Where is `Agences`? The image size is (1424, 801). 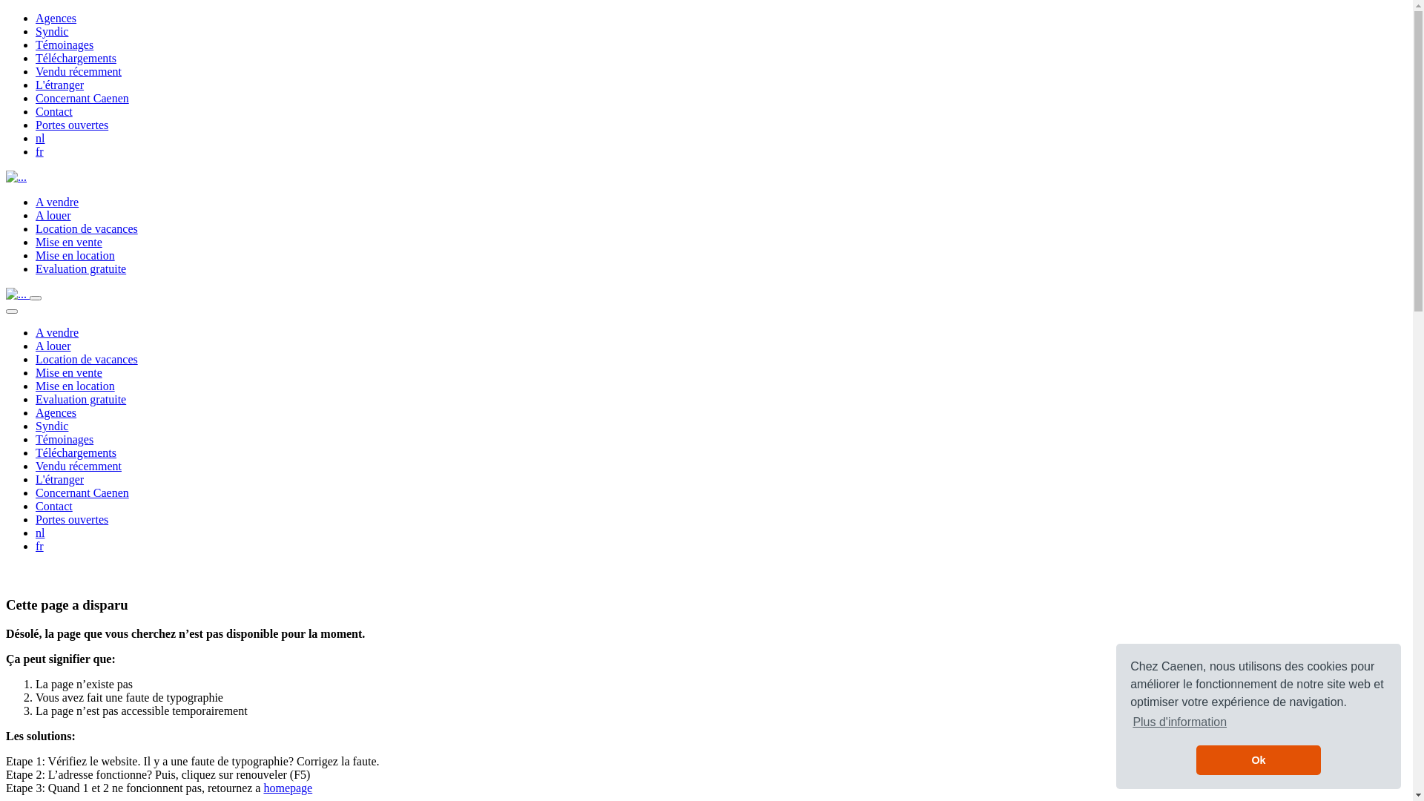
Agences is located at coordinates (56, 18).